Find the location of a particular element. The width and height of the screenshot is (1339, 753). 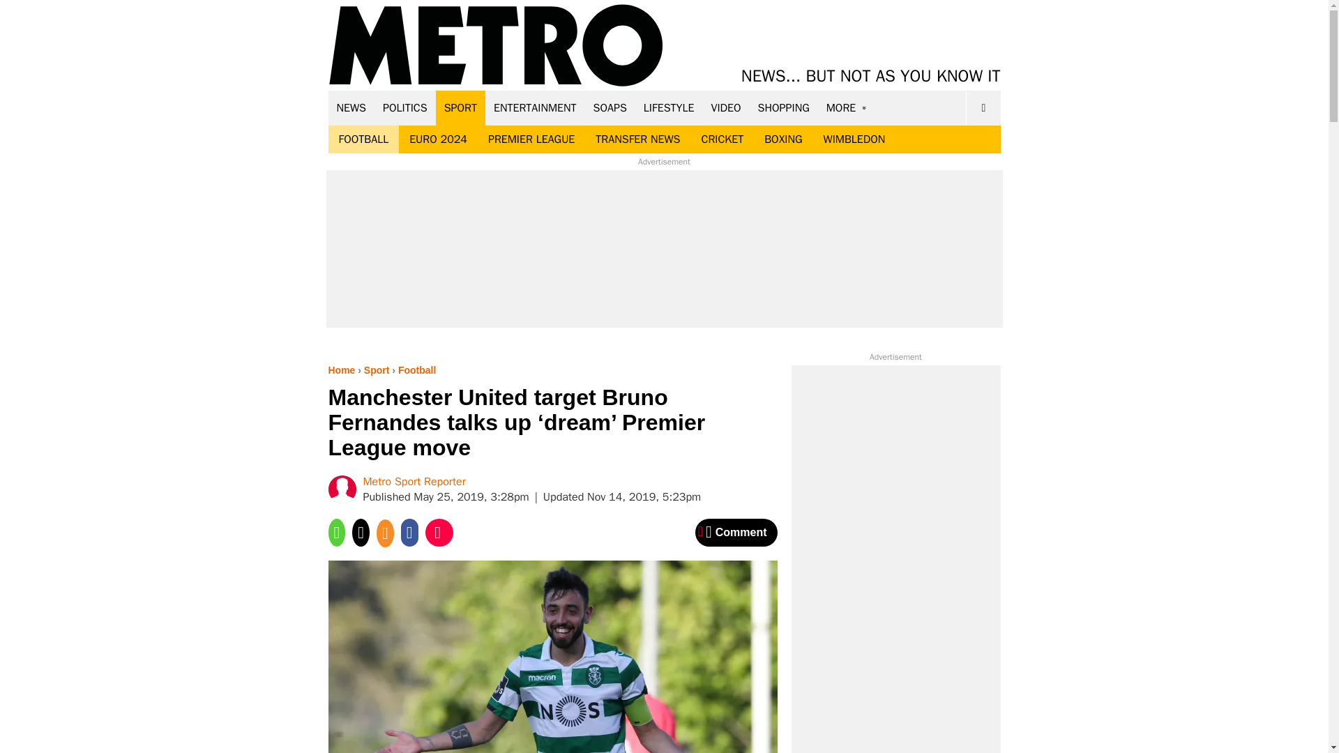

CRICKET is located at coordinates (722, 139).